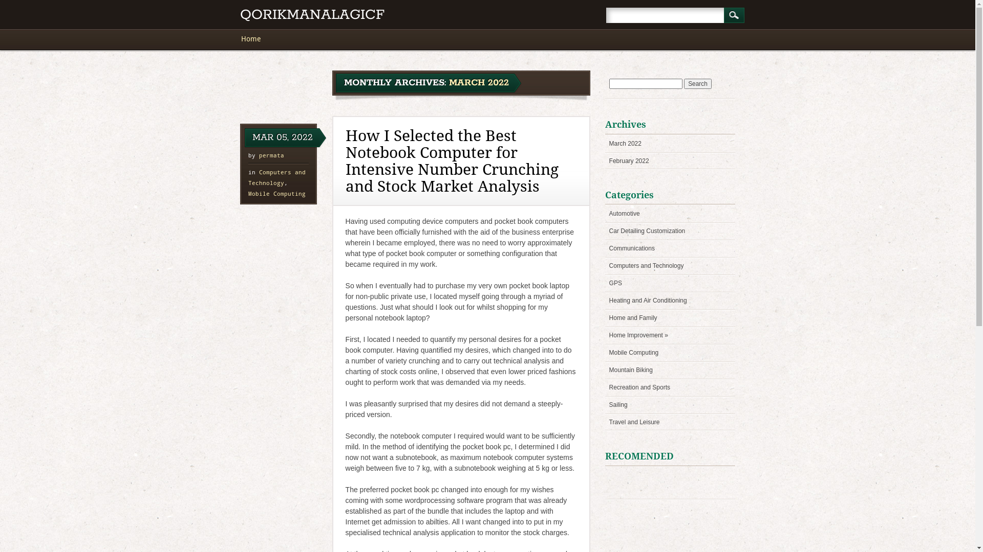  What do you see at coordinates (626, 144) in the screenshot?
I see `March 2022` at bounding box center [626, 144].